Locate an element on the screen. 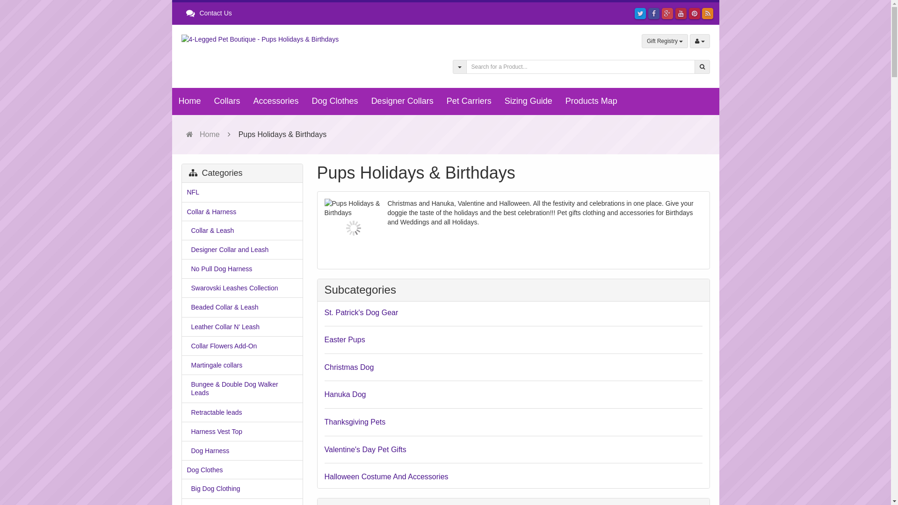 The image size is (898, 505). Big Dog Clothing is located at coordinates (242, 488).